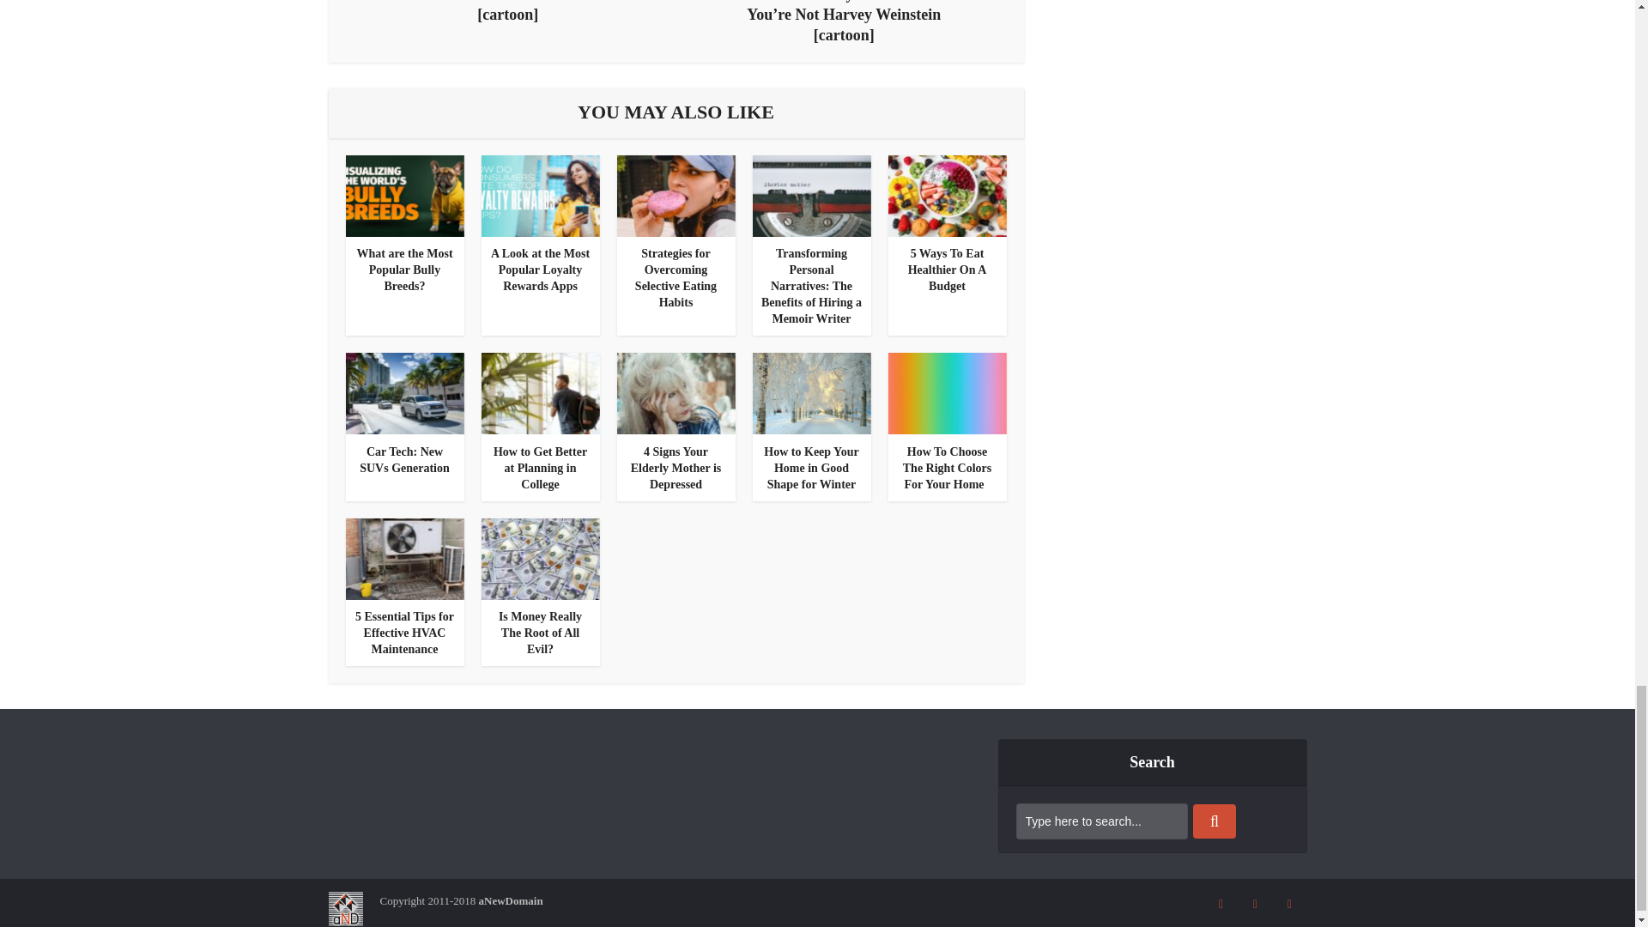 The image size is (1648, 927). What do you see at coordinates (810, 393) in the screenshot?
I see `How to Keep Your Home in Good Shape for Winter` at bounding box center [810, 393].